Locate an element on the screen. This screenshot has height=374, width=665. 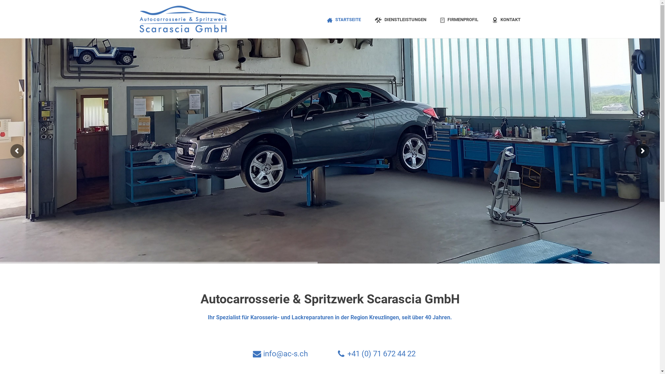
DIENSTLEISTUNGEN is located at coordinates (400, 19).